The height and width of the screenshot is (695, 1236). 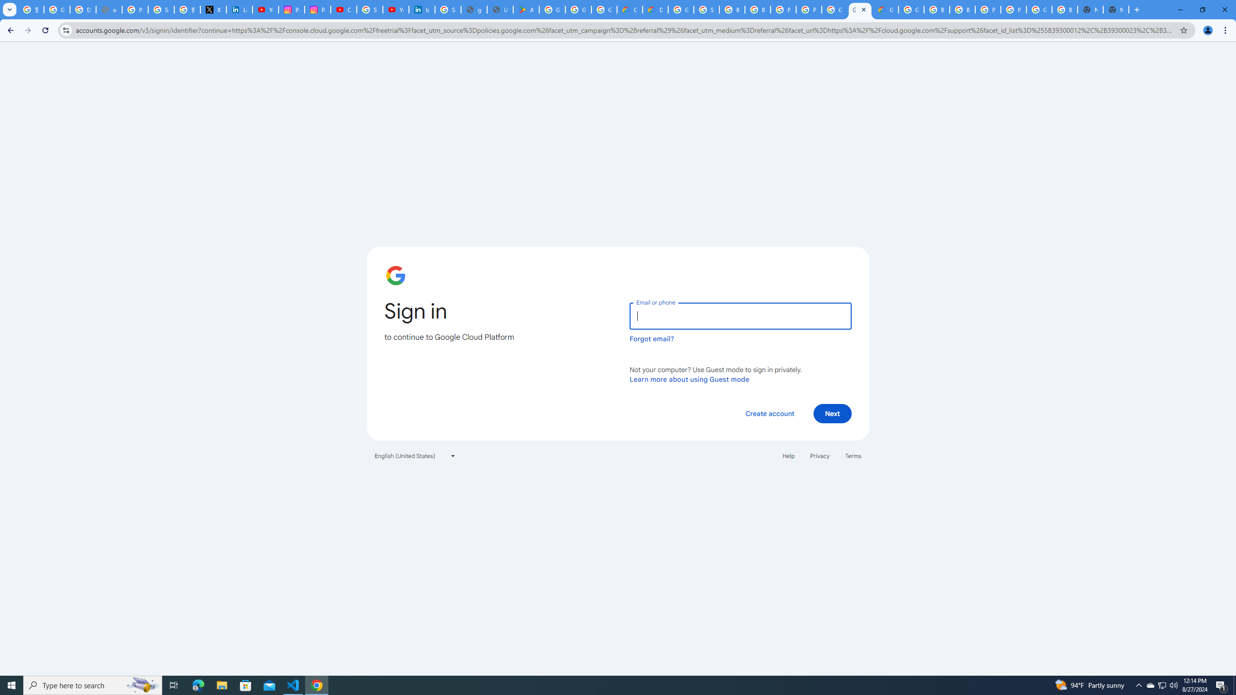 I want to click on Create account, so click(x=769, y=413).